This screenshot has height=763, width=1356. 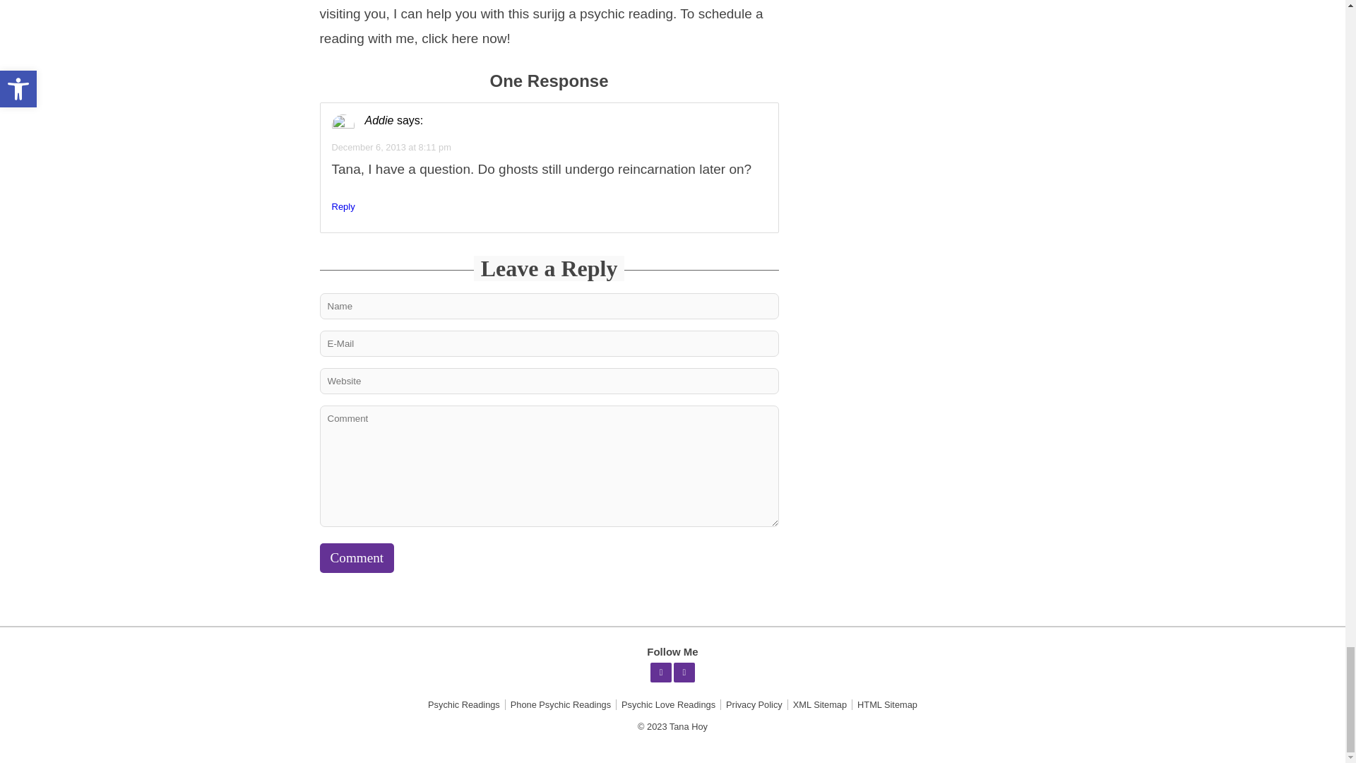 What do you see at coordinates (668, 705) in the screenshot?
I see `Psychic Love Readings` at bounding box center [668, 705].